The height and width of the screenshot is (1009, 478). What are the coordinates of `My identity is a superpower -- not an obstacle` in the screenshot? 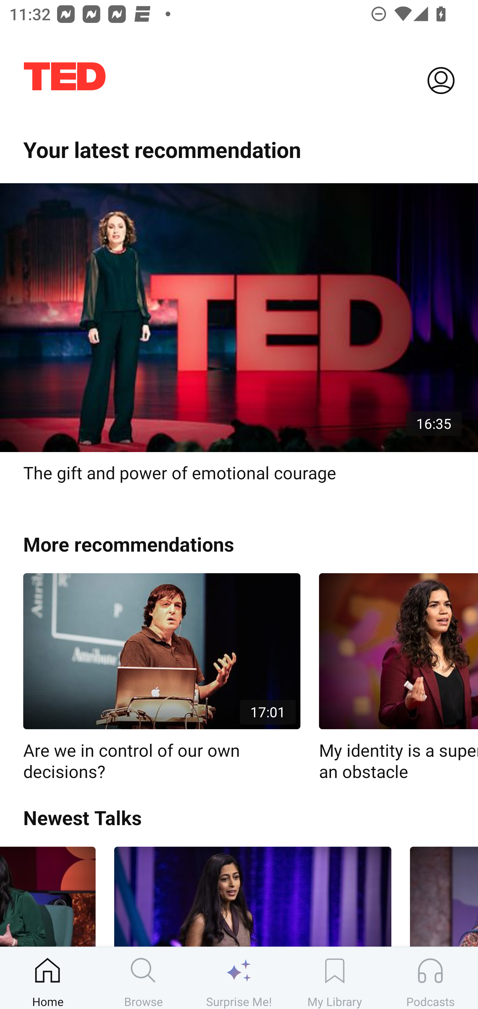 It's located at (398, 678).